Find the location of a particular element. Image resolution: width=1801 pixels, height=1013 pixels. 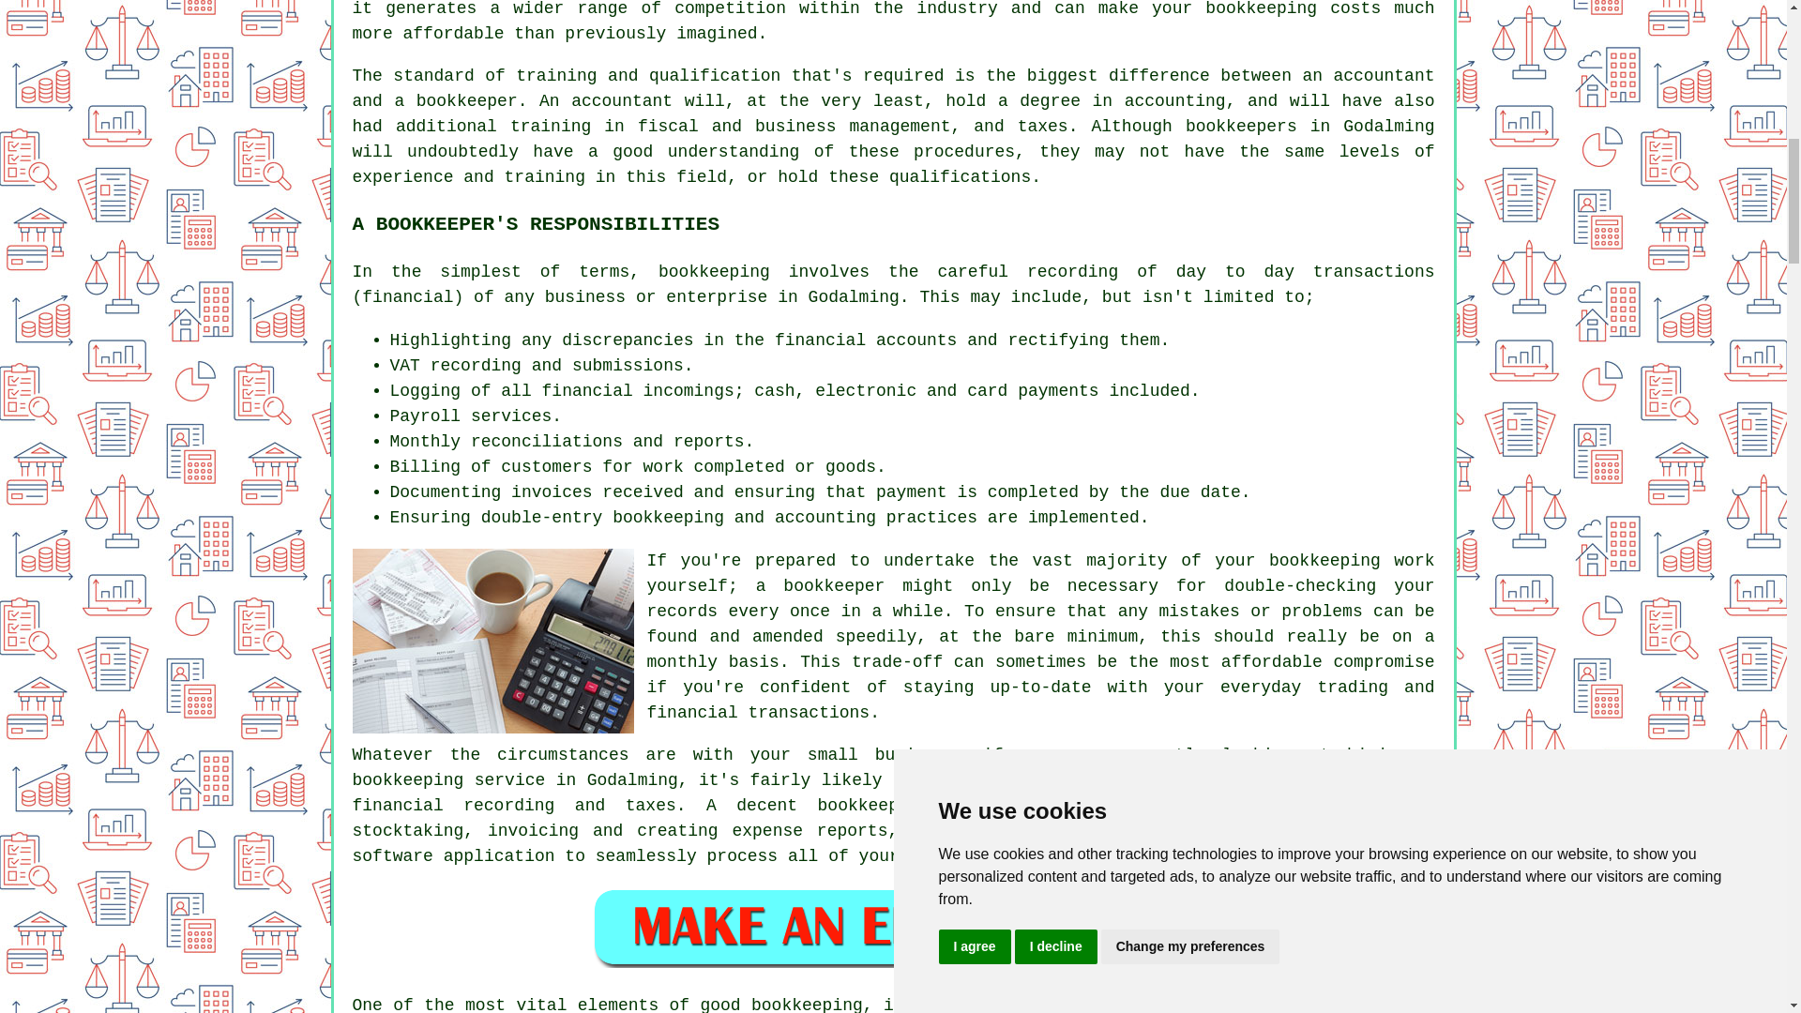

Bookkeeping Enquiries in Godalming Surrey is located at coordinates (893, 926).